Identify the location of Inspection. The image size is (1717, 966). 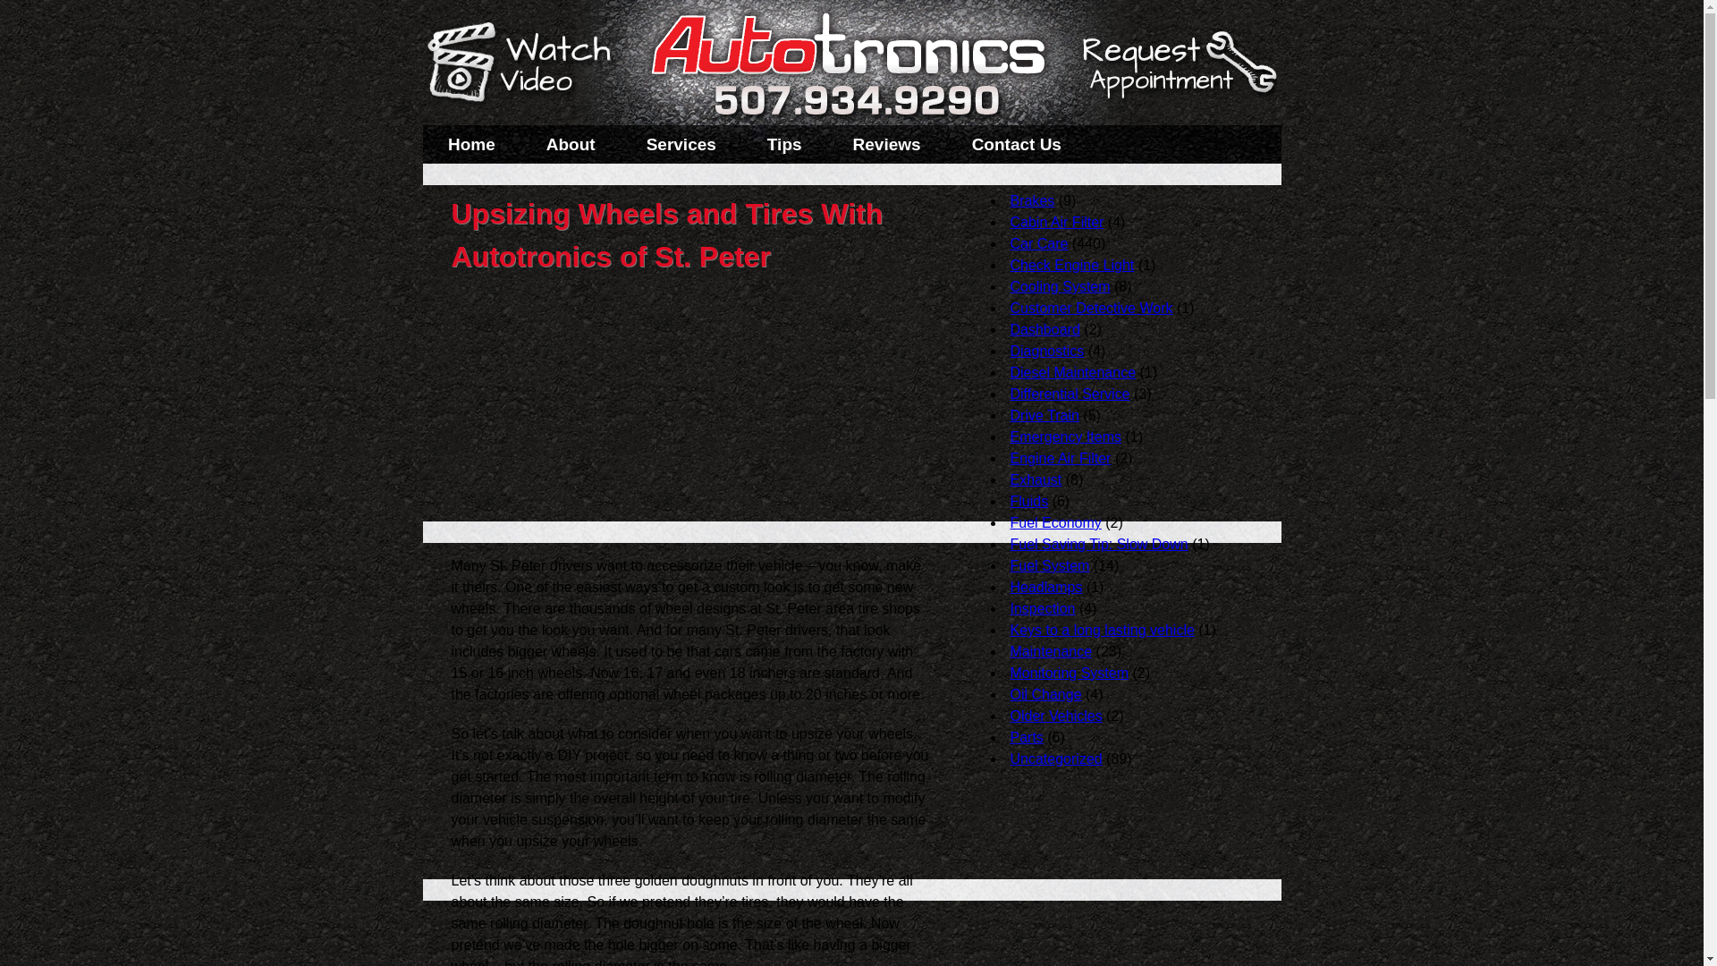
(1043, 608).